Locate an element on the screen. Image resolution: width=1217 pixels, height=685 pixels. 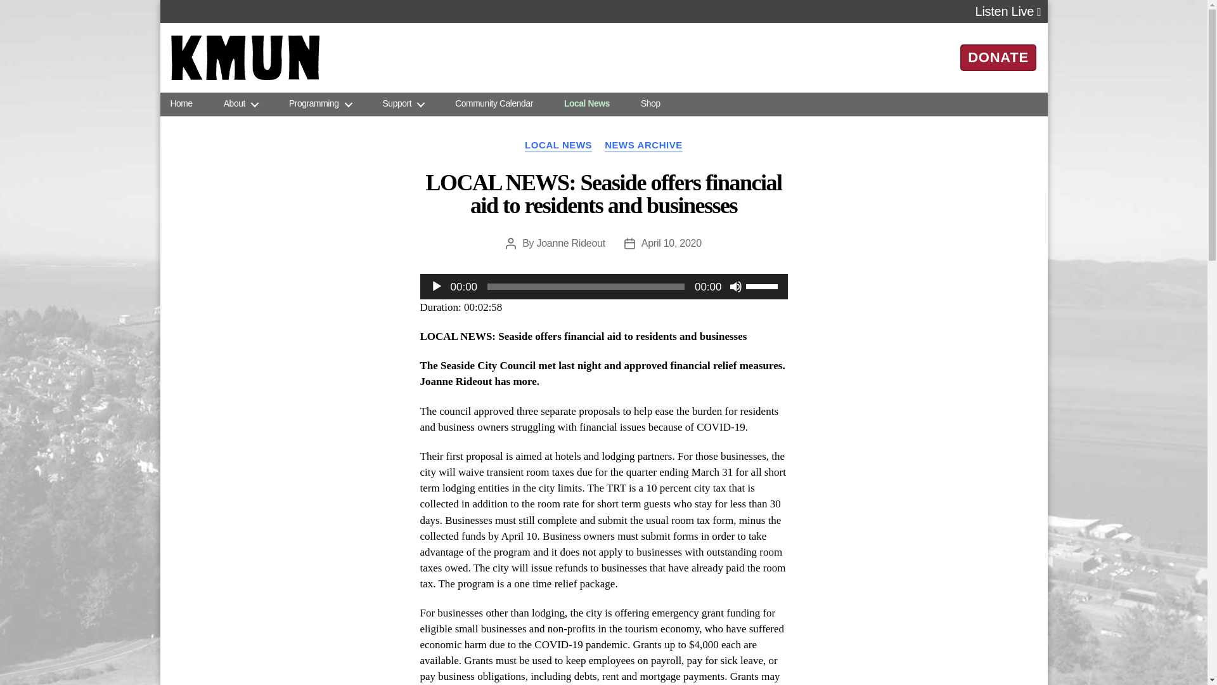
DONATE is located at coordinates (998, 57).